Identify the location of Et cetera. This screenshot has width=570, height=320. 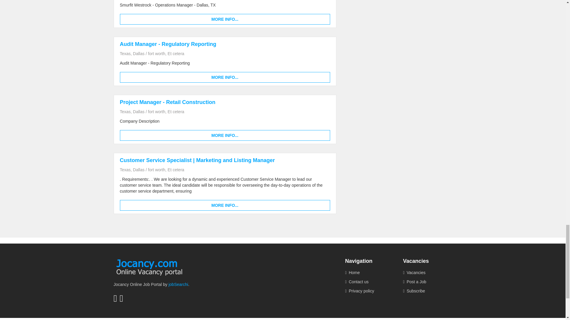
(176, 53).